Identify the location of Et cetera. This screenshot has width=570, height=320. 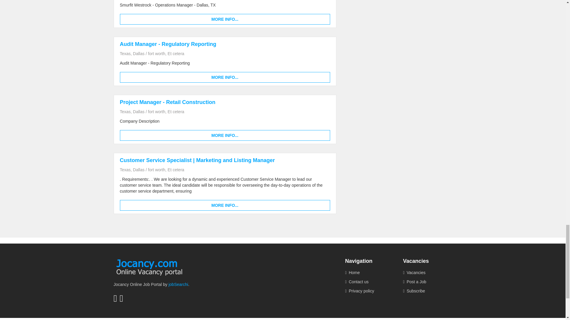
(176, 53).